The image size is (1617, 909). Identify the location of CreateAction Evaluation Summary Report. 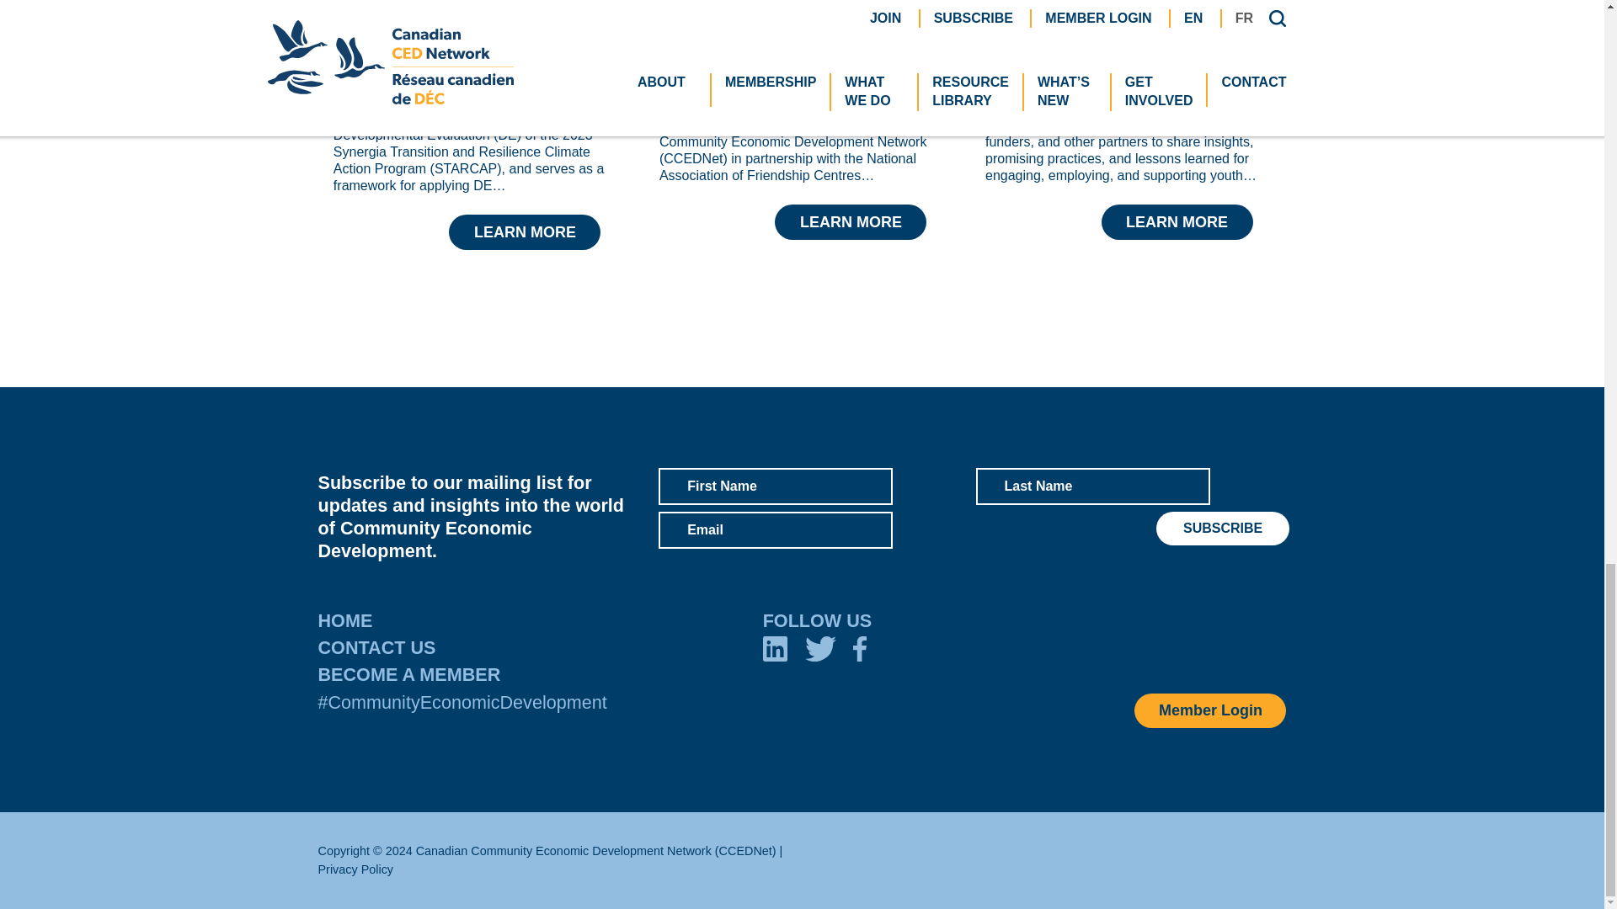
(797, 93).